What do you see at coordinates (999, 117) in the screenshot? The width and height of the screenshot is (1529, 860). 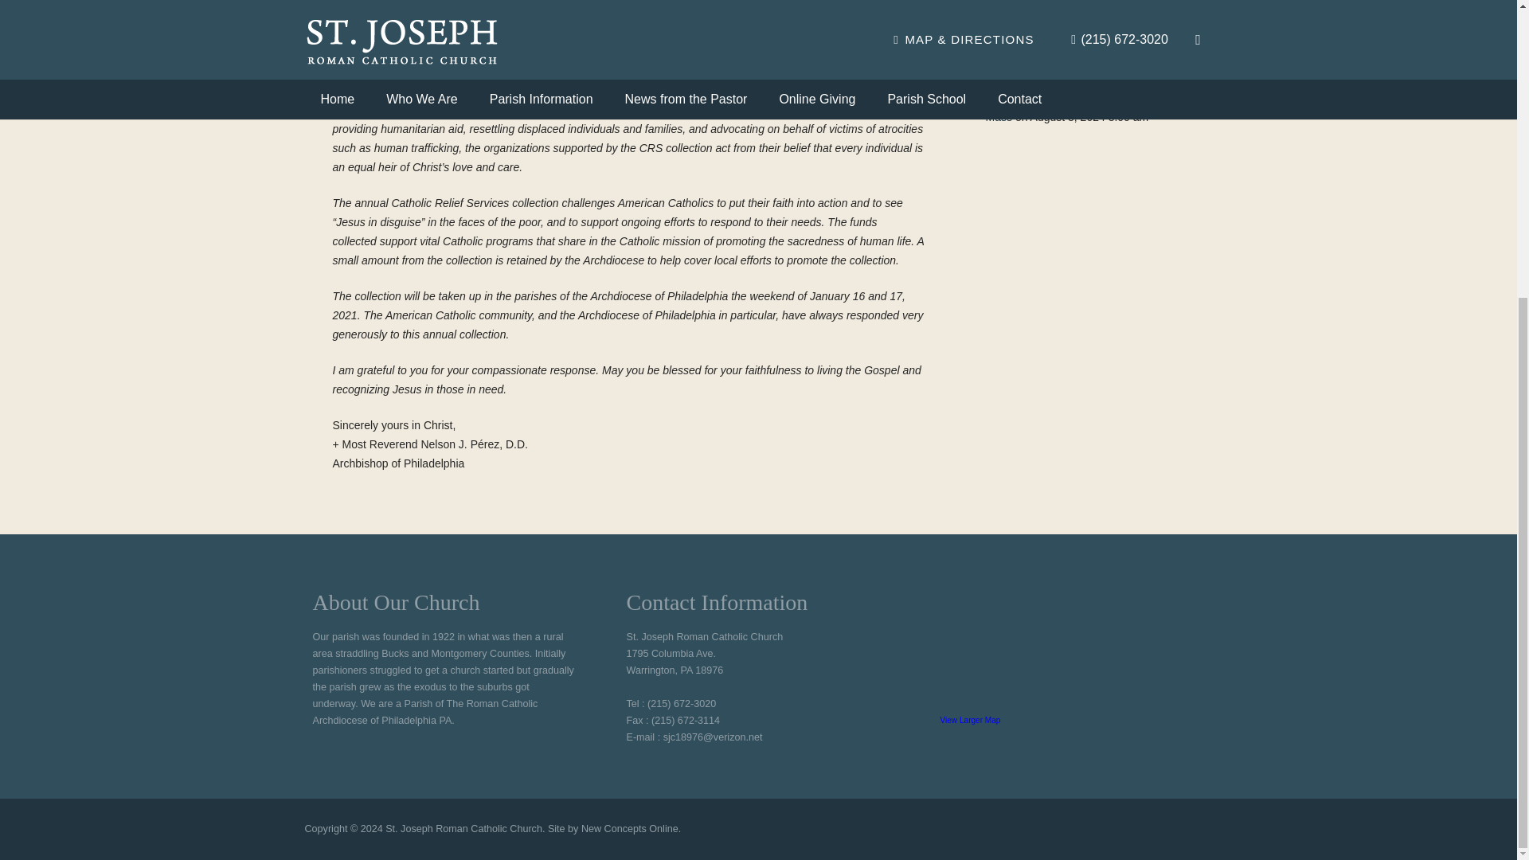 I see `Mass` at bounding box center [999, 117].